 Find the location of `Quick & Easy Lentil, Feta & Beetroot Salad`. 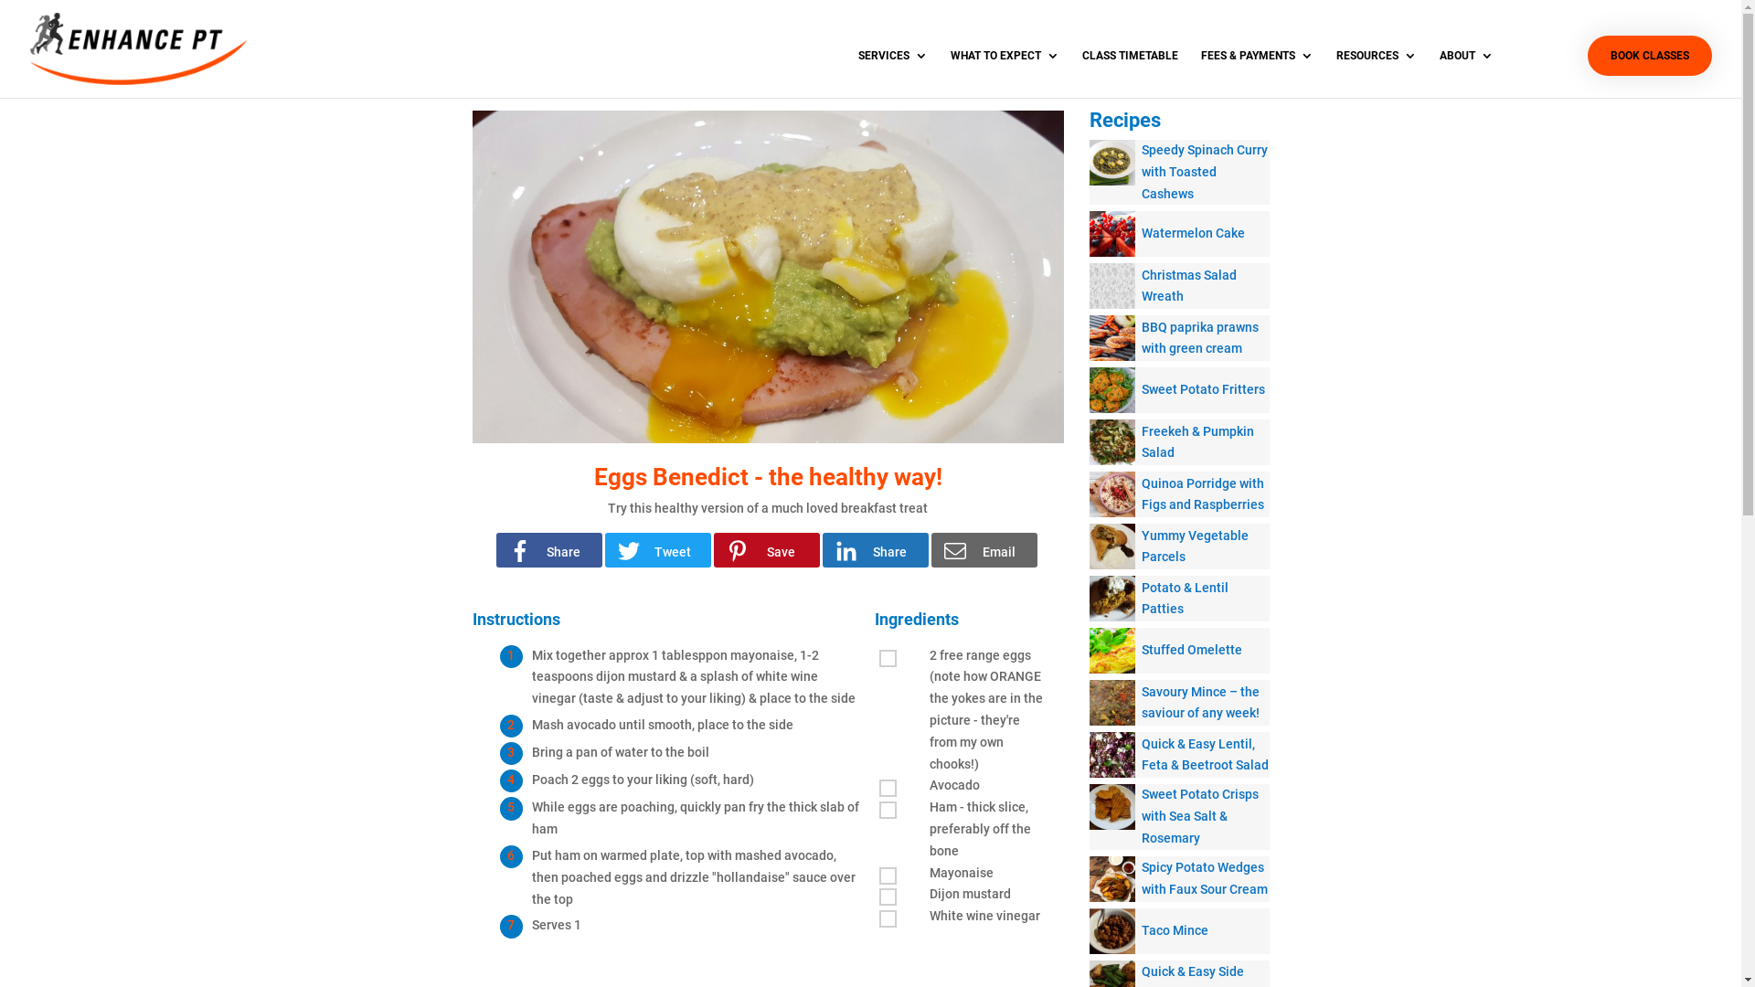

Quick & Easy Lentil, Feta & Beetroot Salad is located at coordinates (1179, 755).